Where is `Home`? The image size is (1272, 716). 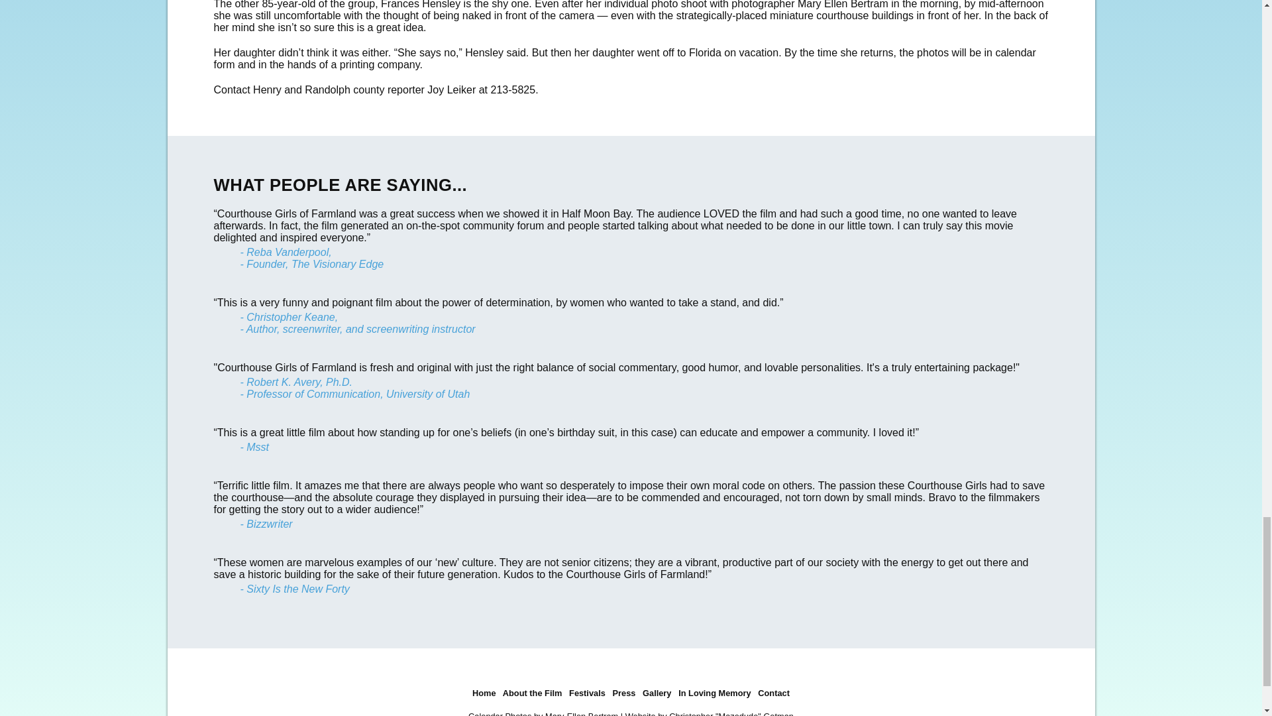 Home is located at coordinates (484, 693).